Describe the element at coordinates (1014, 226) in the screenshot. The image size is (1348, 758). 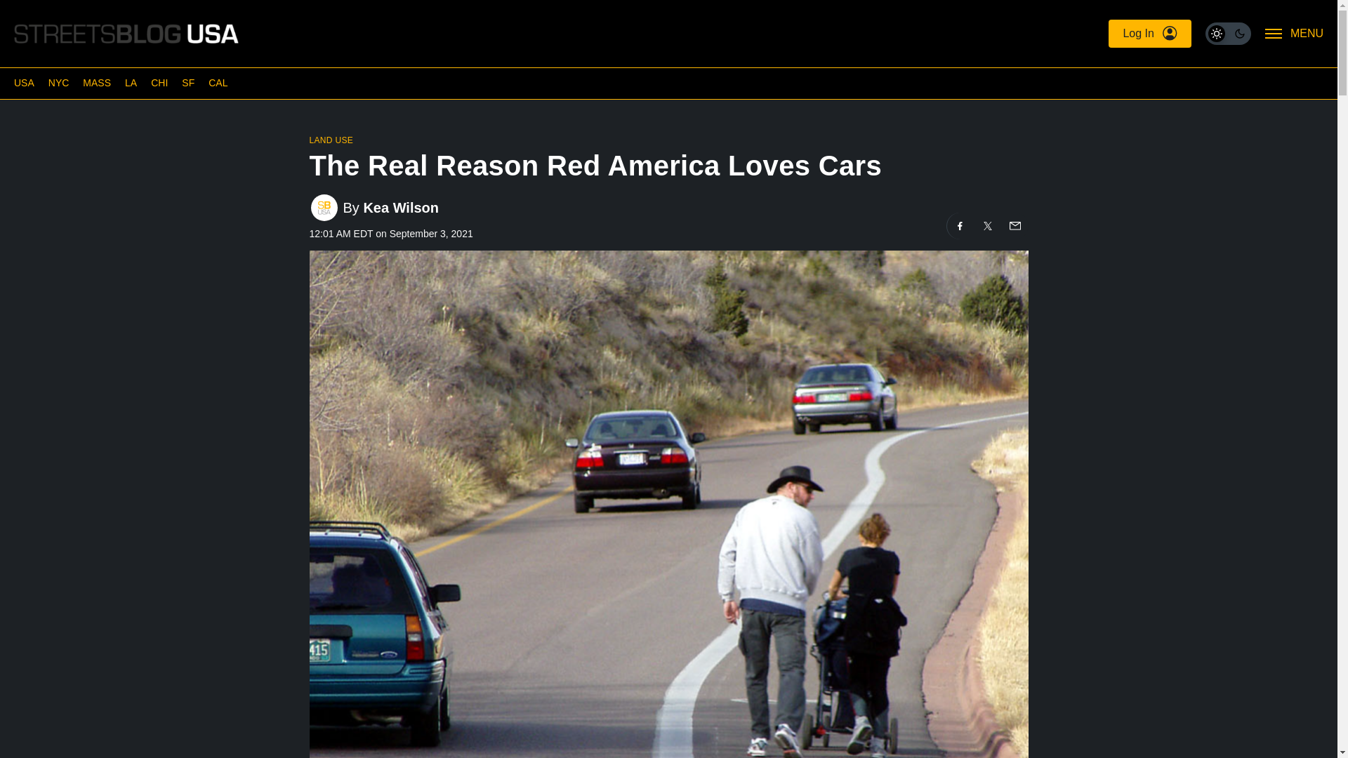
I see `Share on Email` at that location.